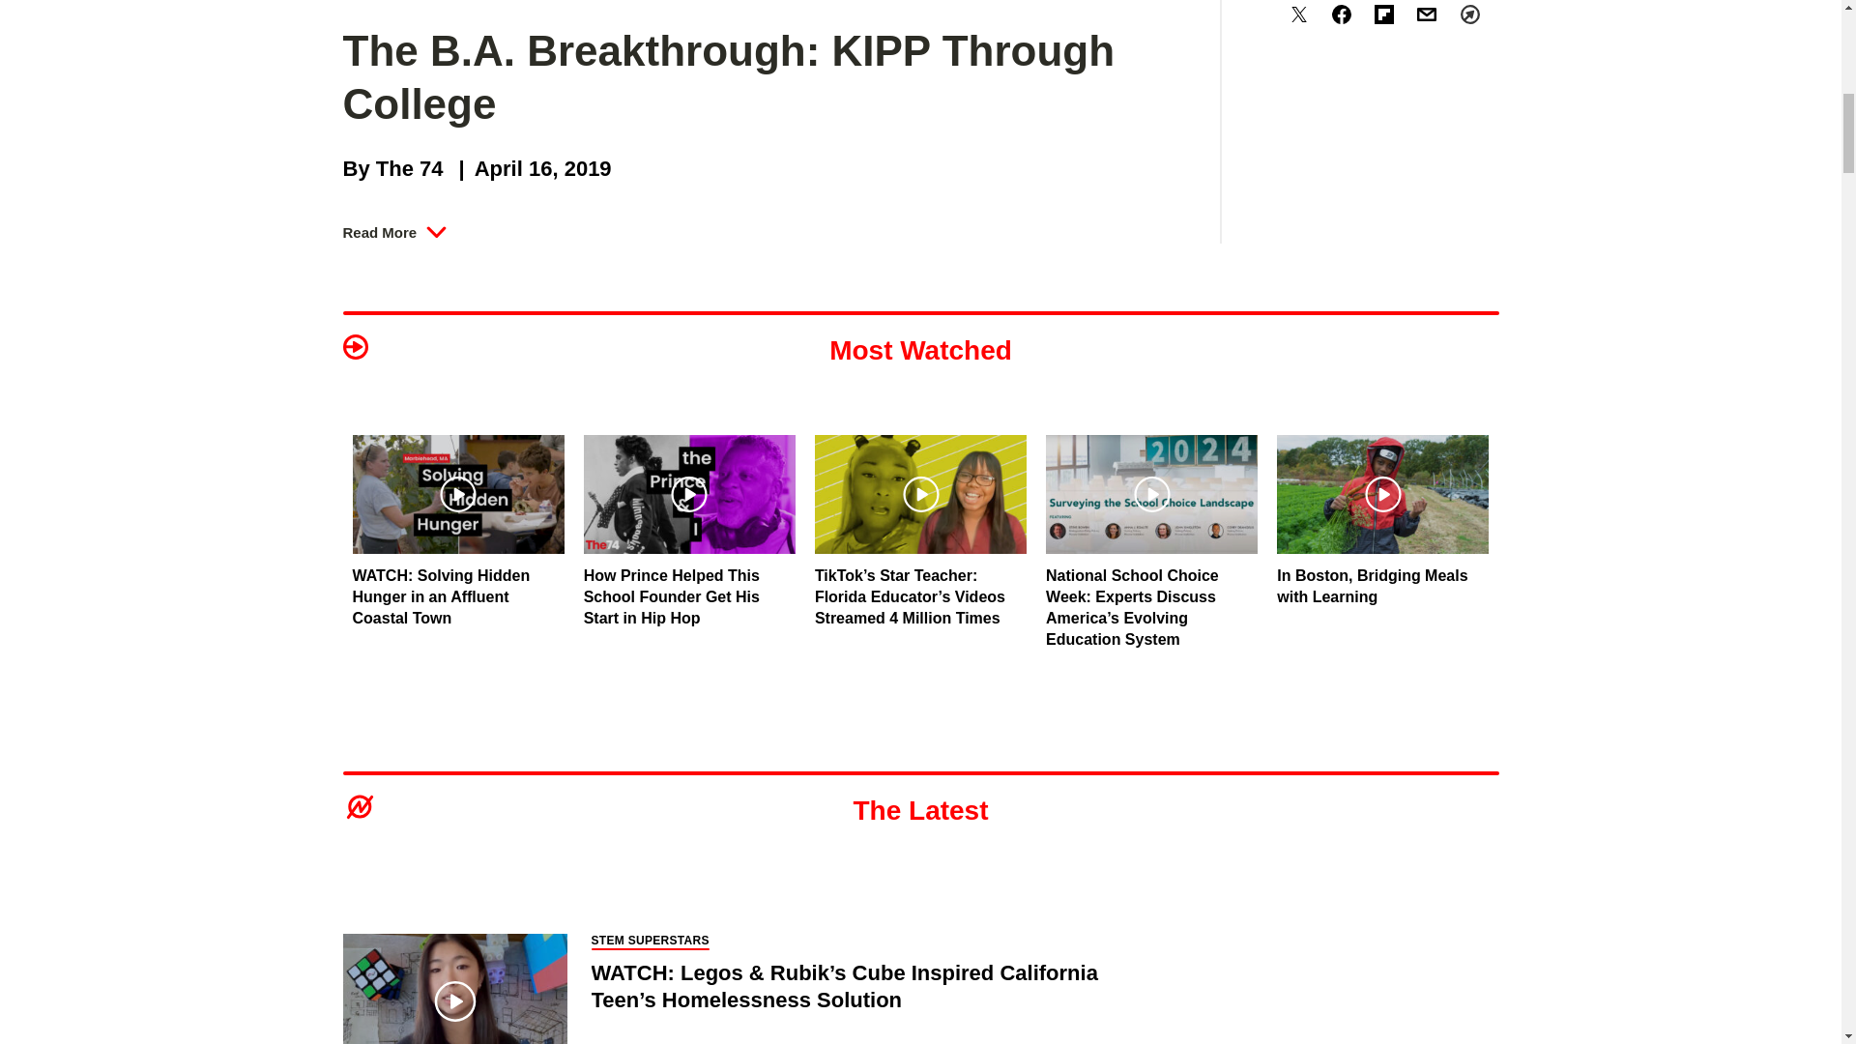  Describe the element at coordinates (624, 561) in the screenshot. I see `4Fams` at that location.